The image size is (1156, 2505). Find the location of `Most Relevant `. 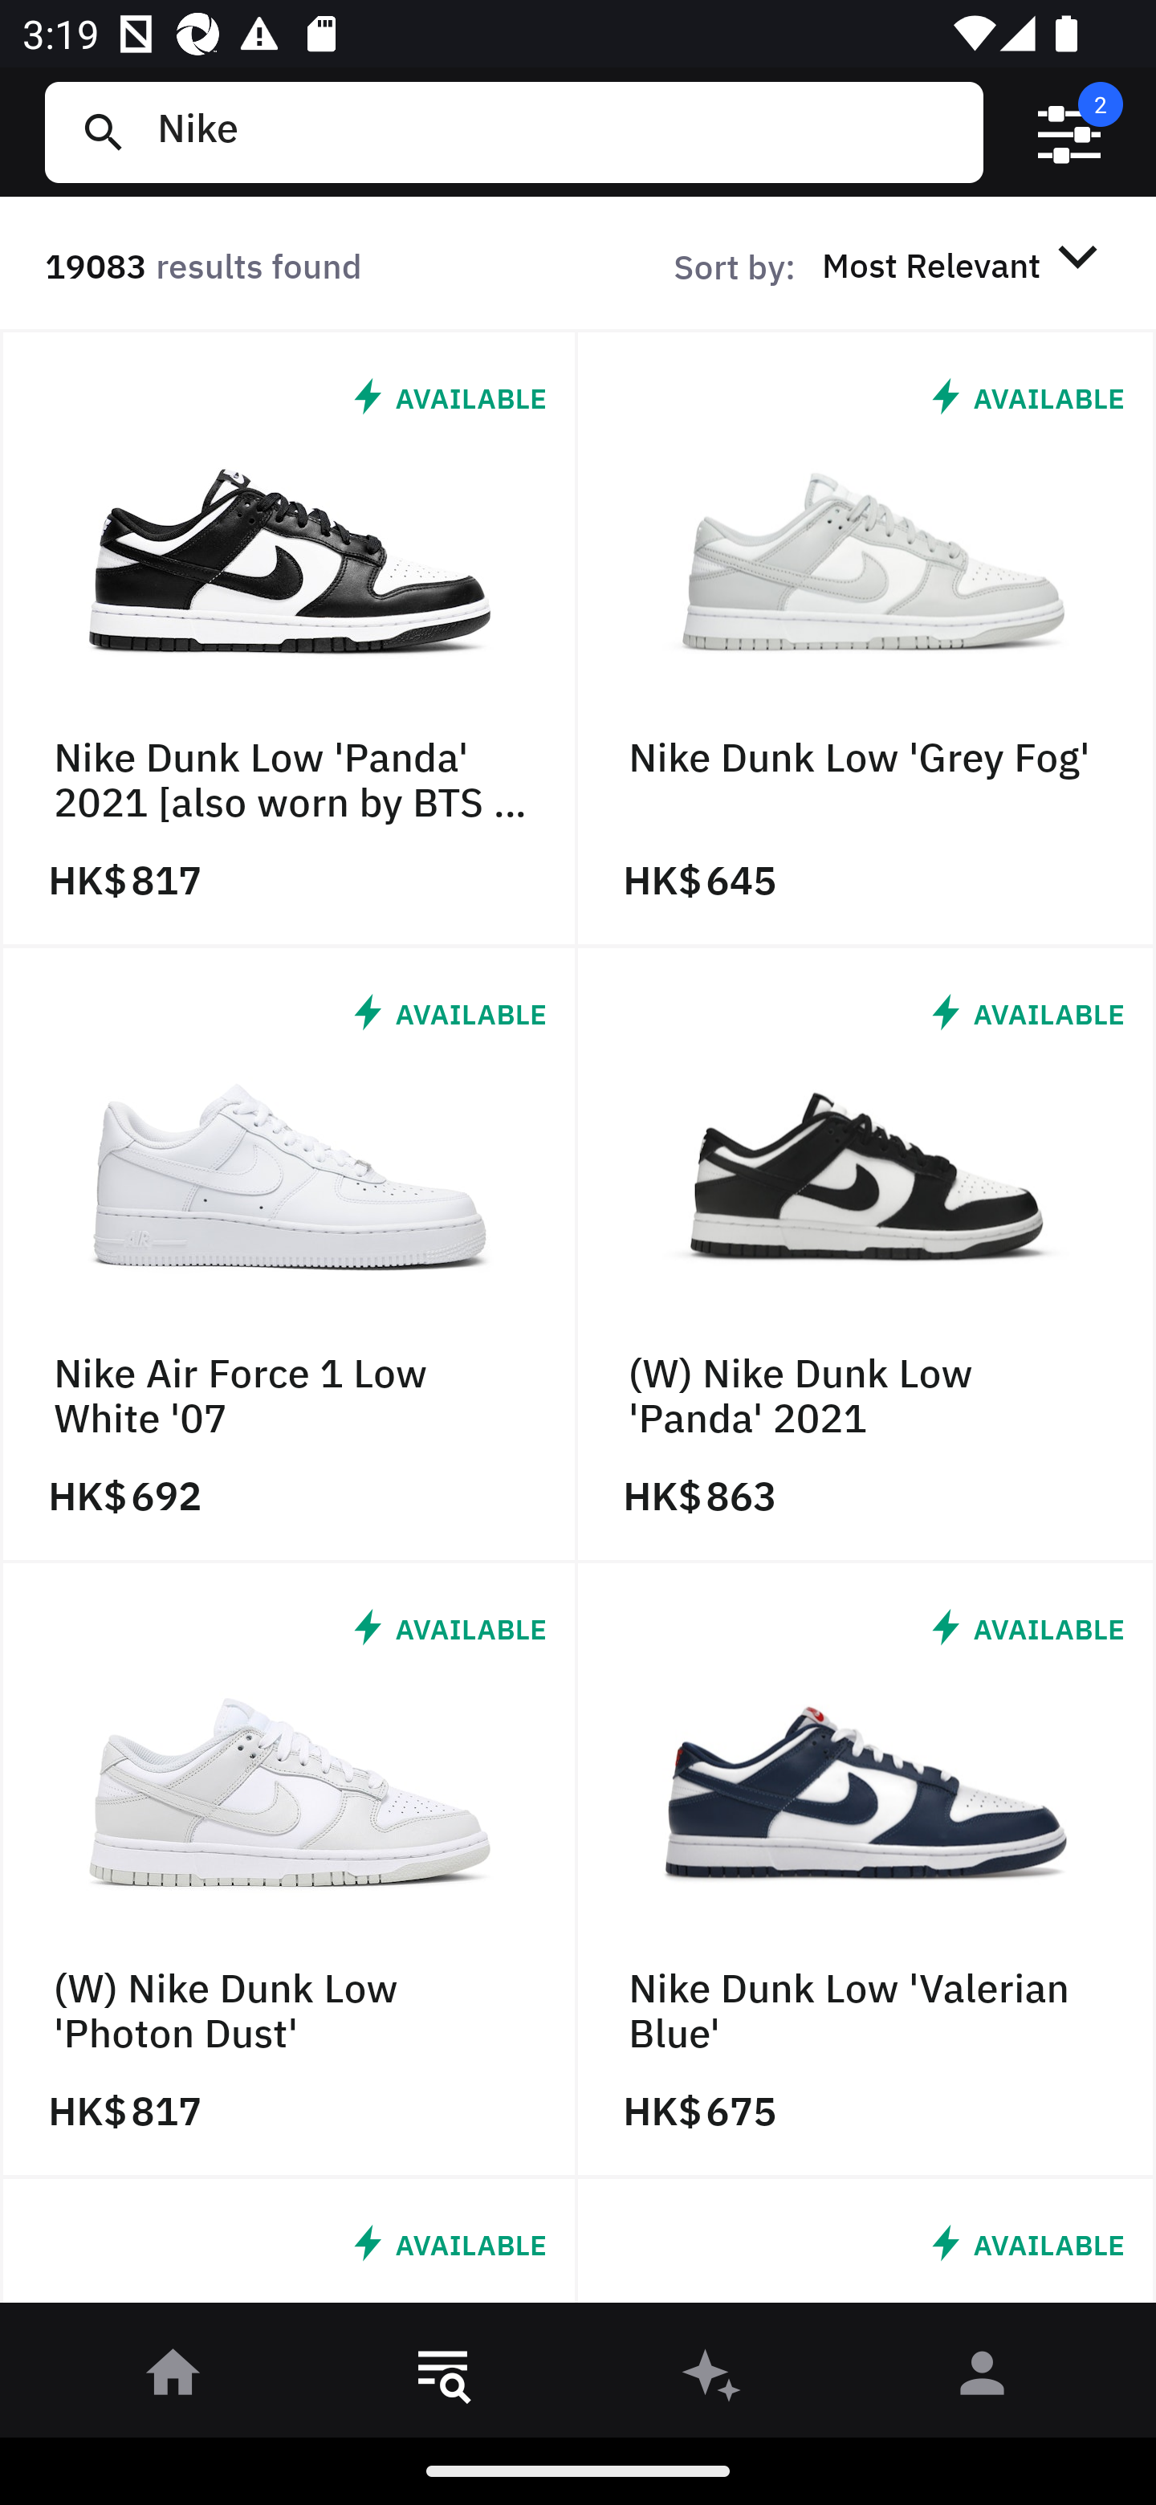

Most Relevant  is located at coordinates (965, 264).